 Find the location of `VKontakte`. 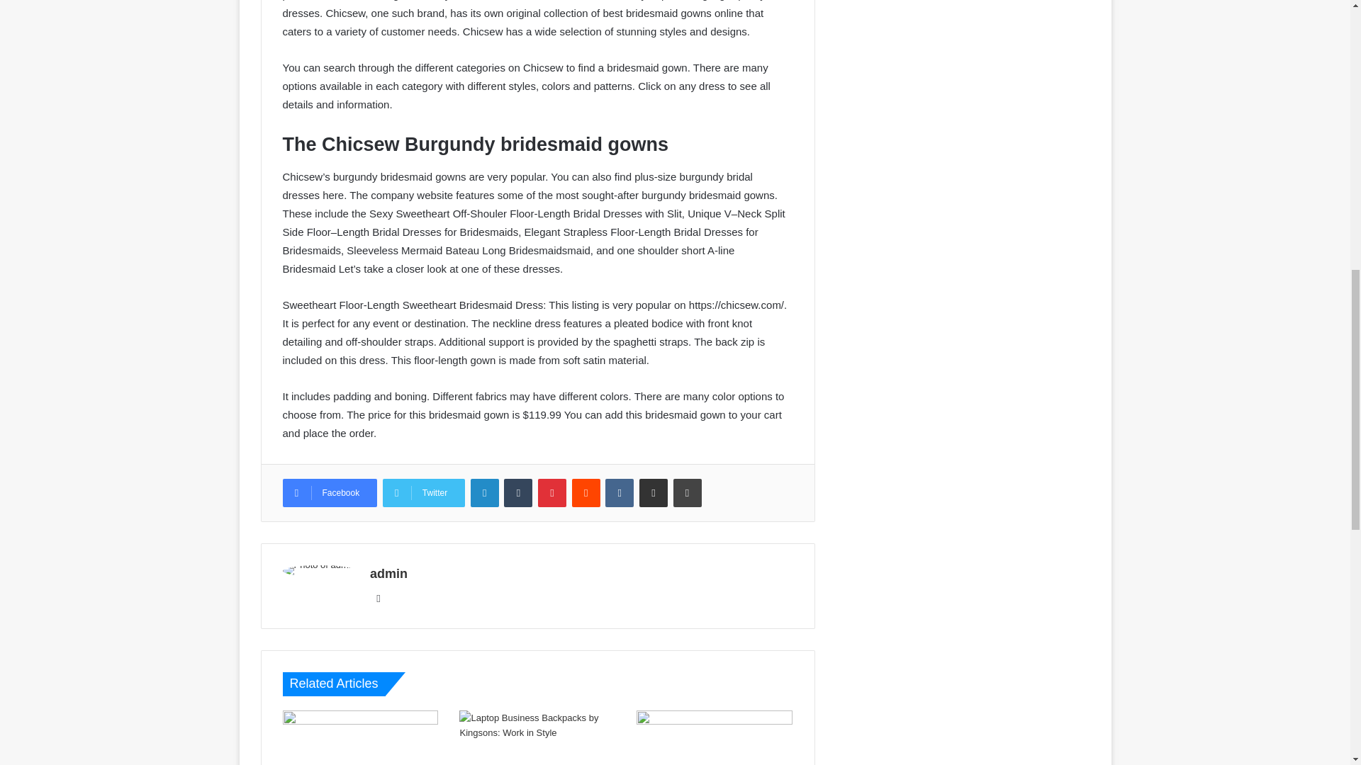

VKontakte is located at coordinates (620, 493).